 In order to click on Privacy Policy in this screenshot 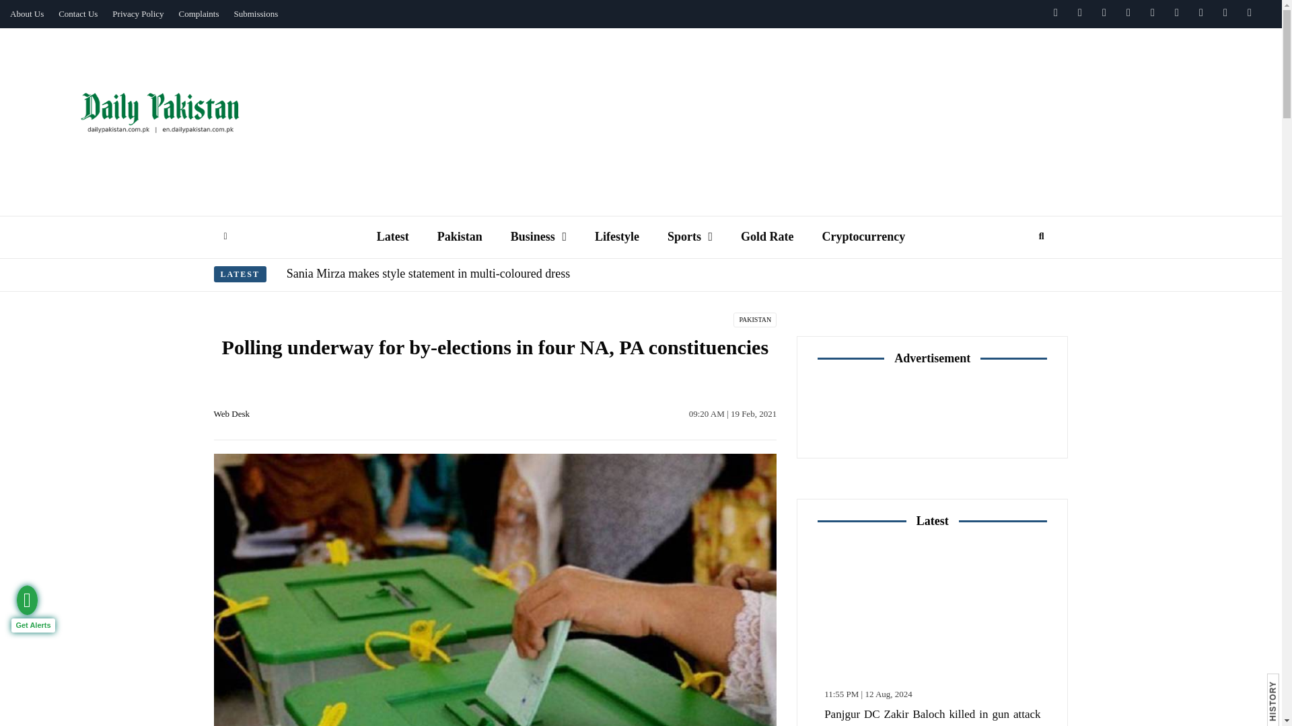, I will do `click(138, 14)`.